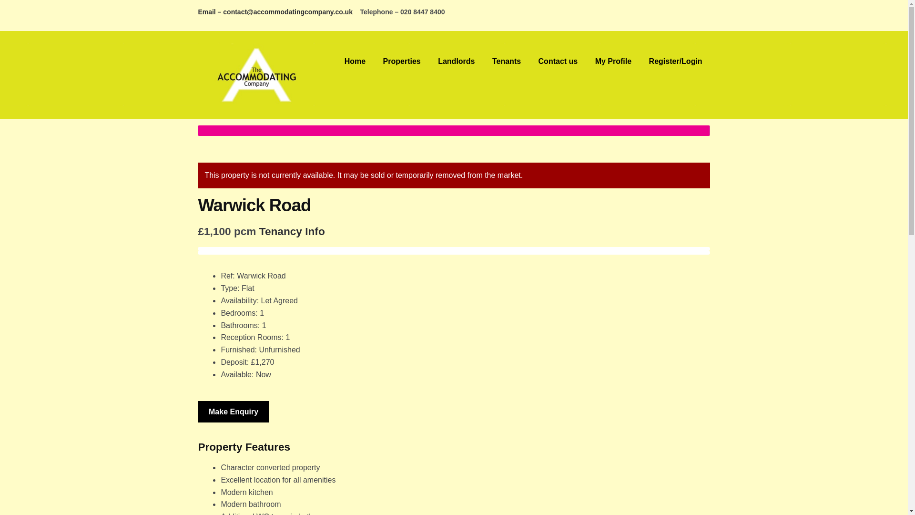 This screenshot has height=515, width=915. What do you see at coordinates (456, 62) in the screenshot?
I see `Landlords` at bounding box center [456, 62].